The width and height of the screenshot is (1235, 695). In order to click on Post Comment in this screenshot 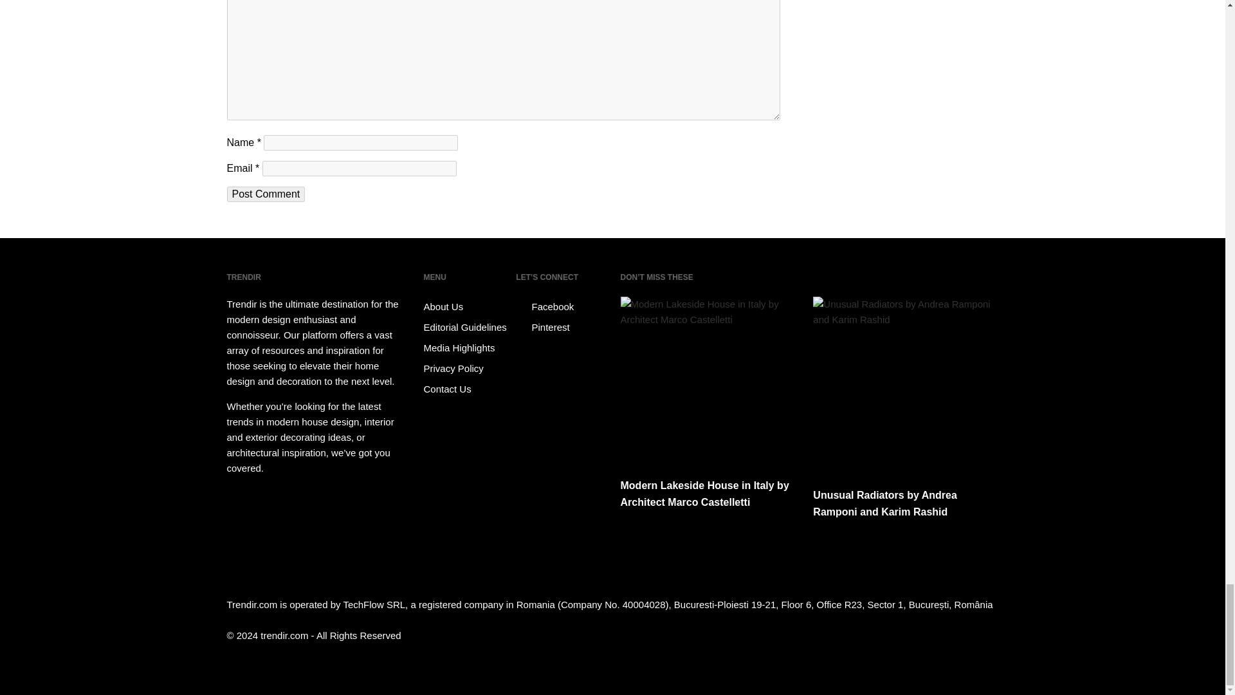, I will do `click(265, 194)`.